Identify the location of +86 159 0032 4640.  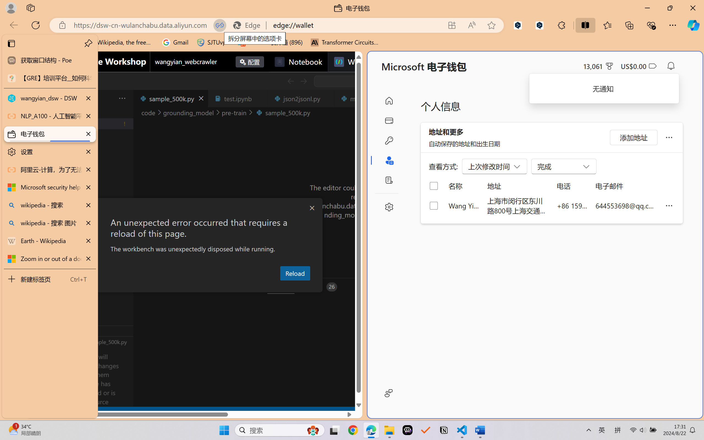
(572, 205).